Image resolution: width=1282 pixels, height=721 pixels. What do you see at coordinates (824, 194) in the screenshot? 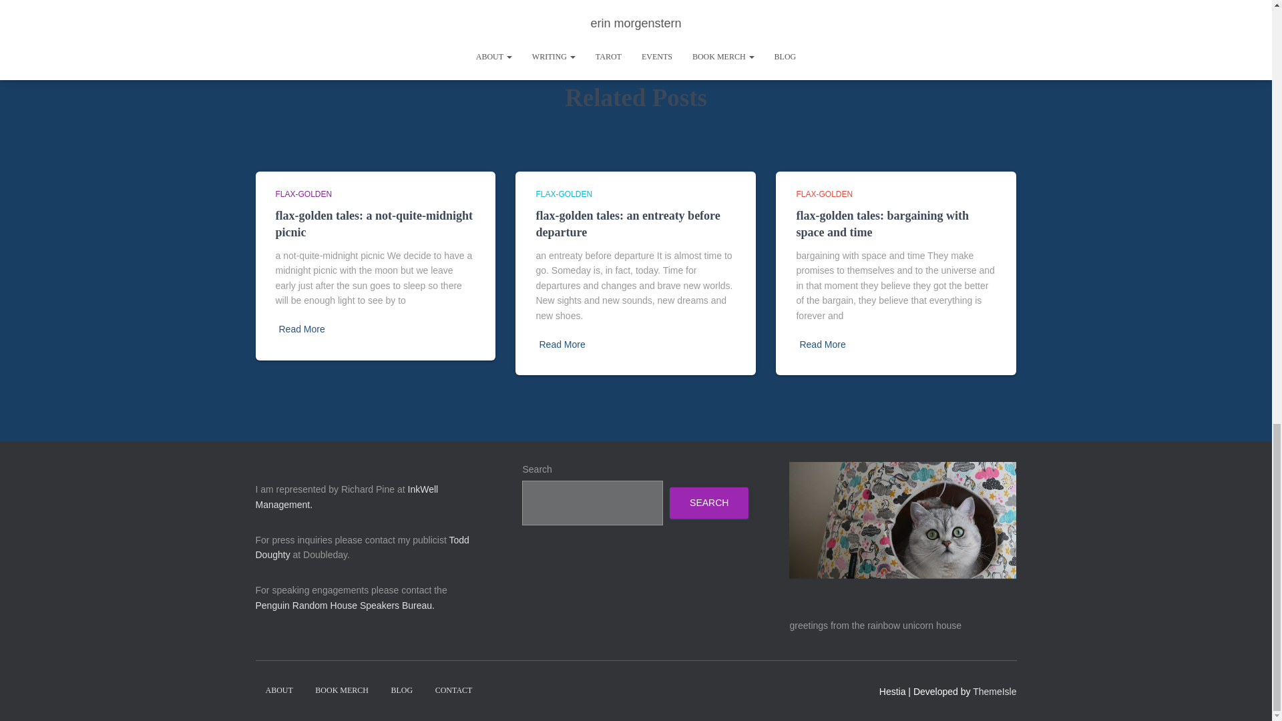
I see `FLAX-GOLDEN` at bounding box center [824, 194].